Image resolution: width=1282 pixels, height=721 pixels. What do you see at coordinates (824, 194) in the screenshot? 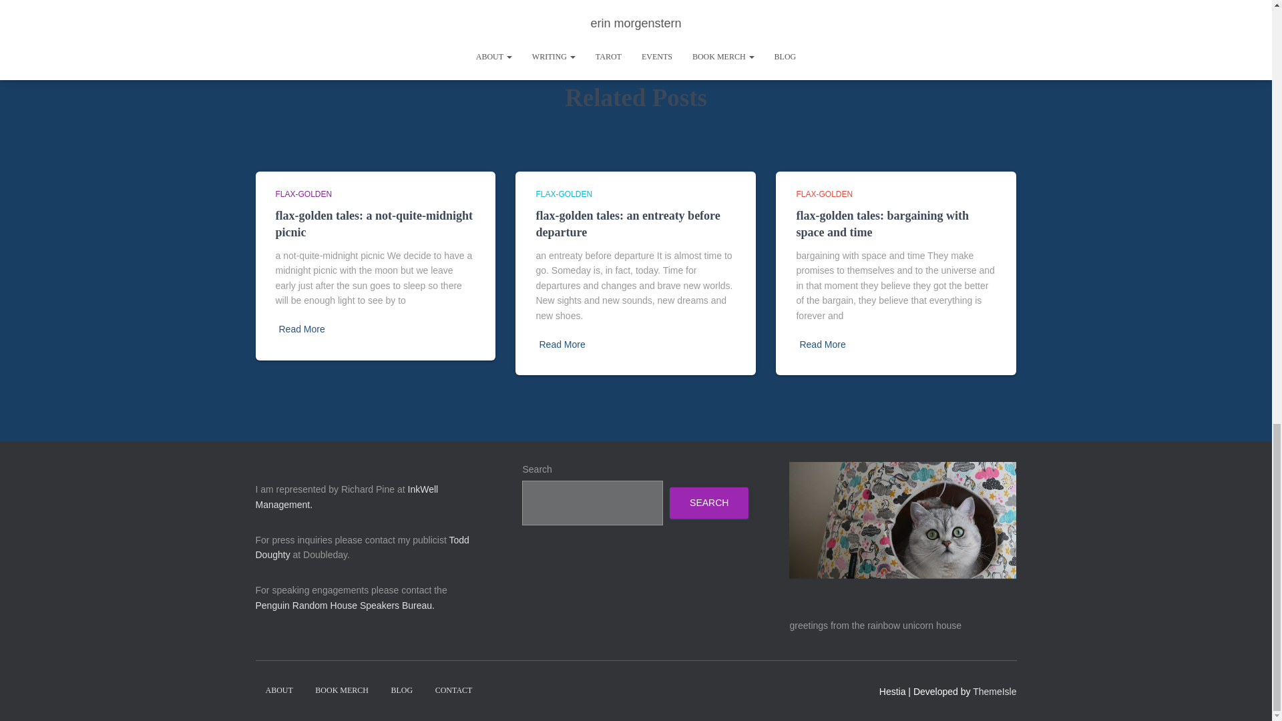
I see `FLAX-GOLDEN` at bounding box center [824, 194].